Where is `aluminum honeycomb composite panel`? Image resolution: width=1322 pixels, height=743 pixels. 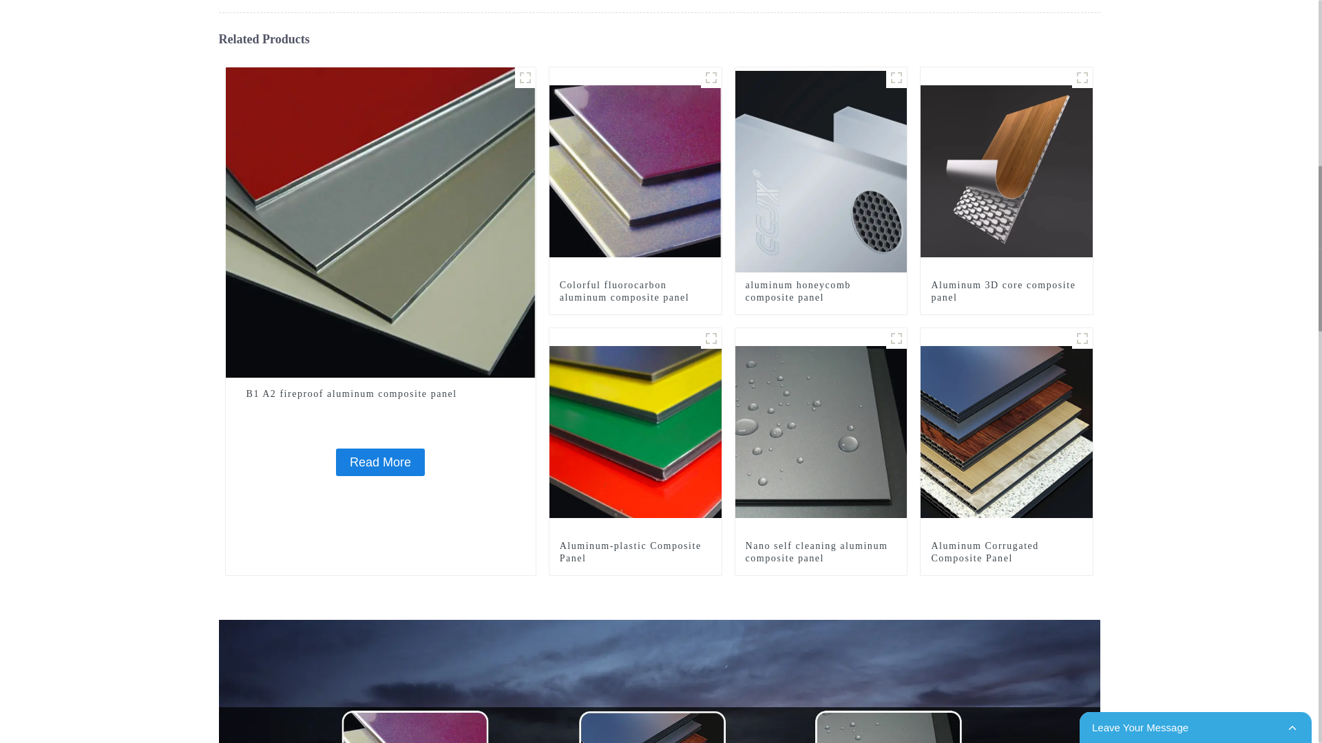 aluminum honeycomb composite panel is located at coordinates (821, 169).